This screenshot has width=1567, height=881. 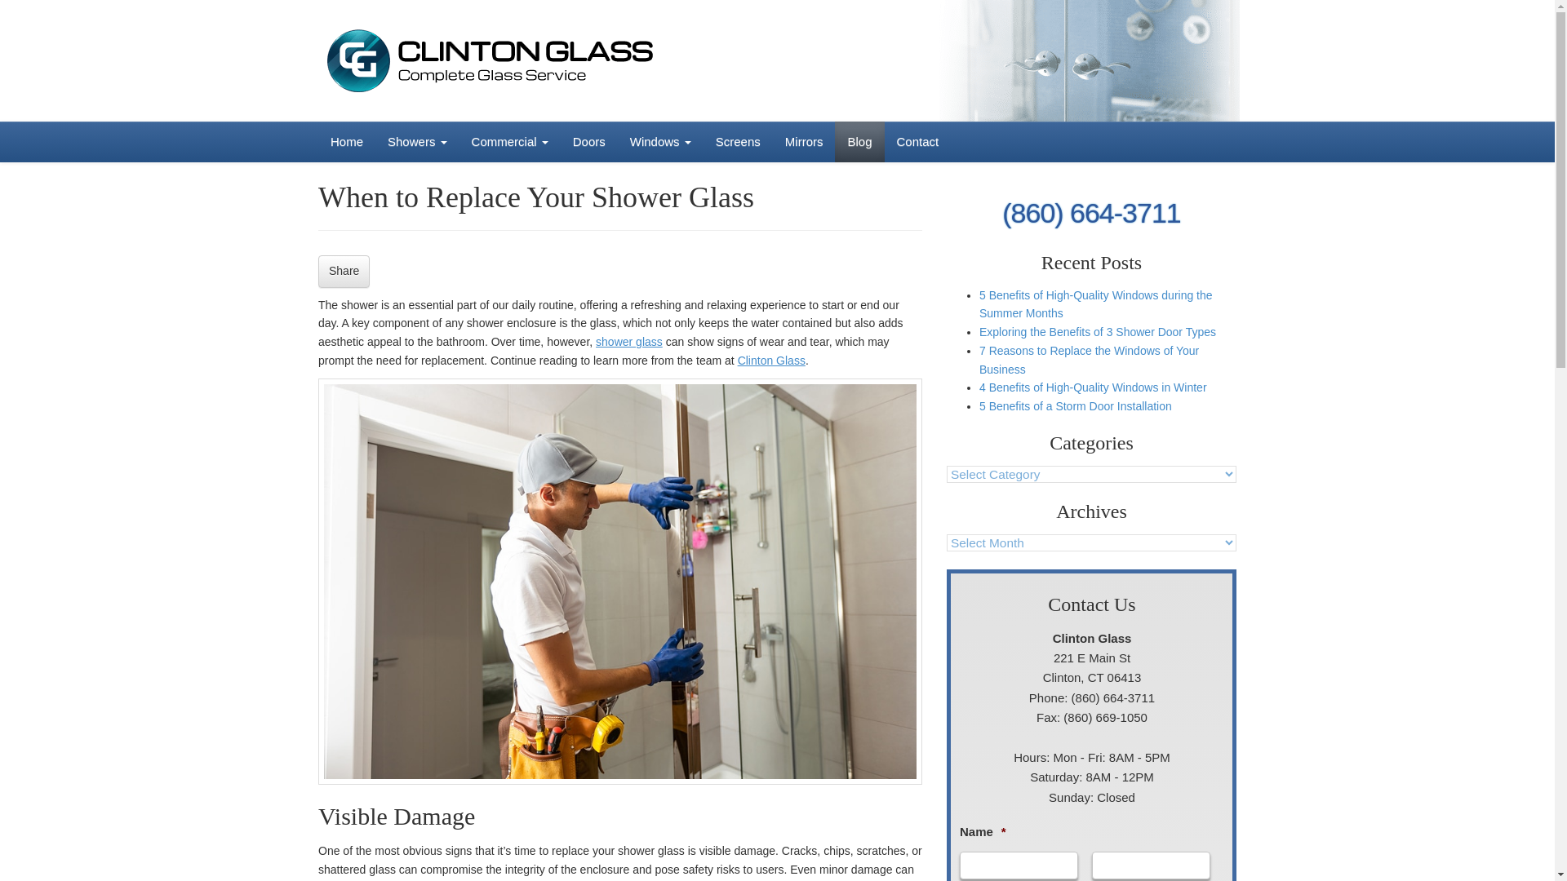 I want to click on Blog, so click(x=859, y=142).